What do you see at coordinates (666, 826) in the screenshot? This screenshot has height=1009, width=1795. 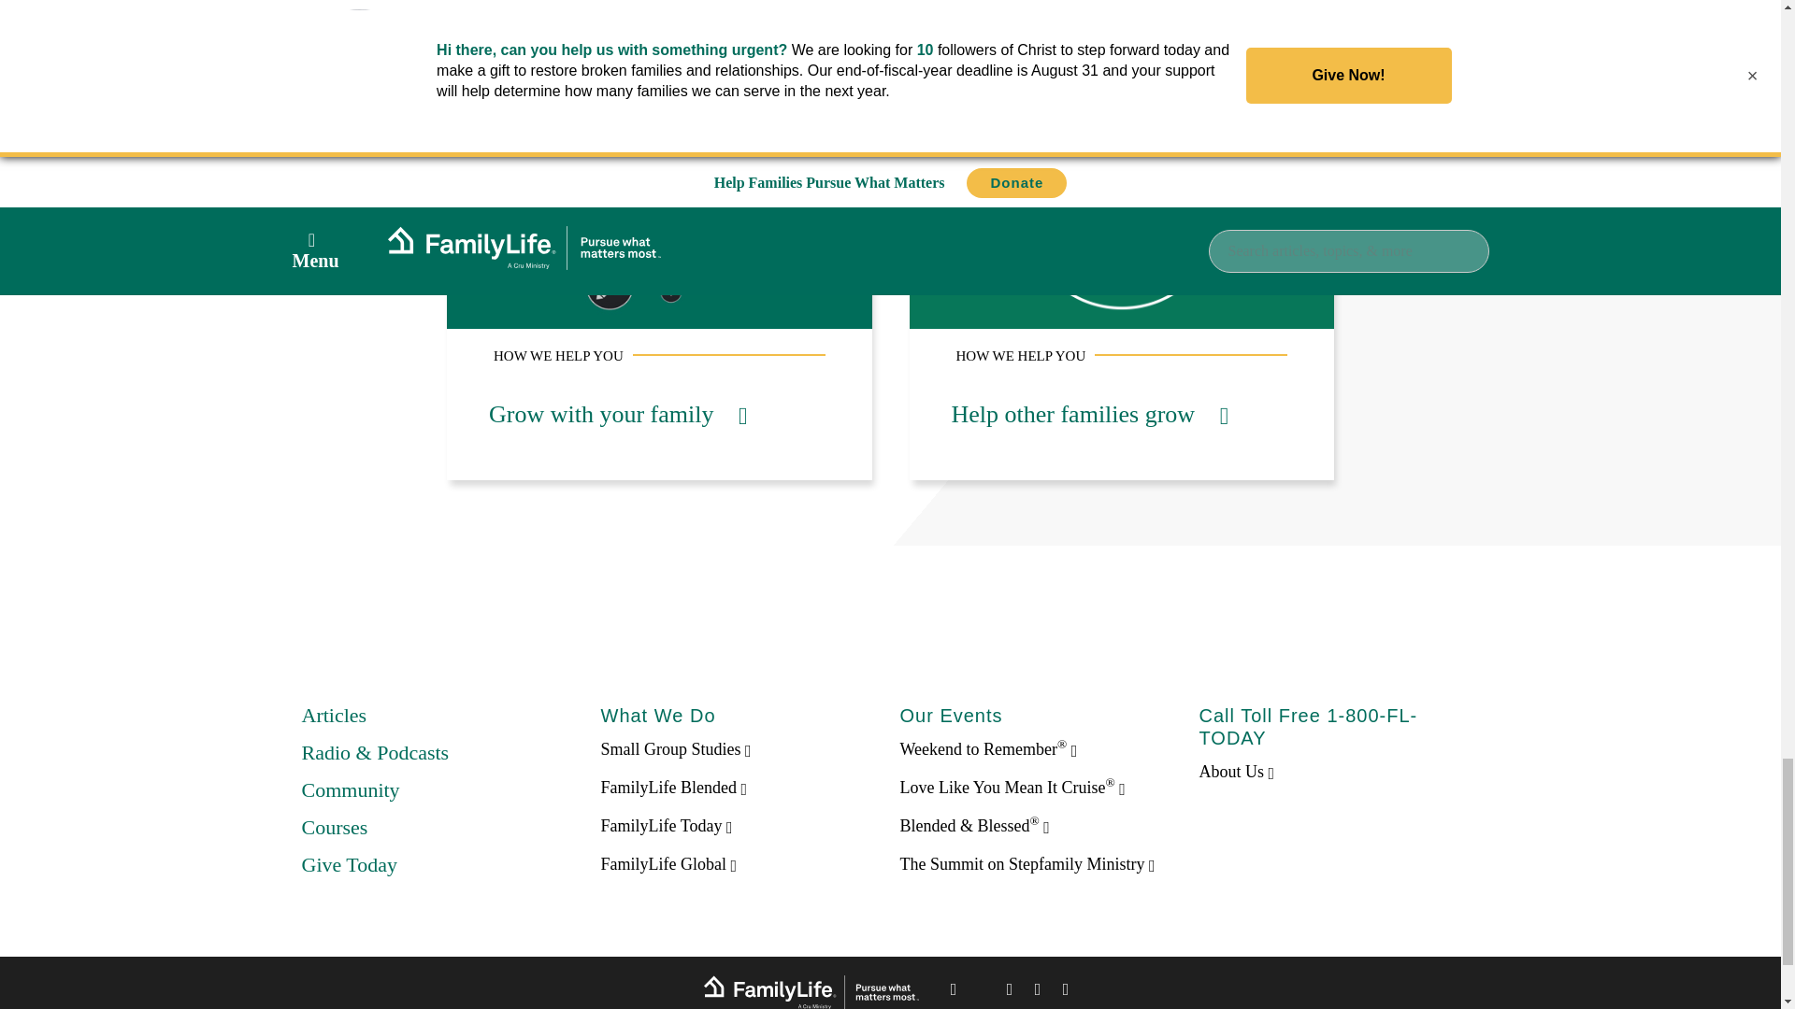 I see `FamilyLife Today` at bounding box center [666, 826].